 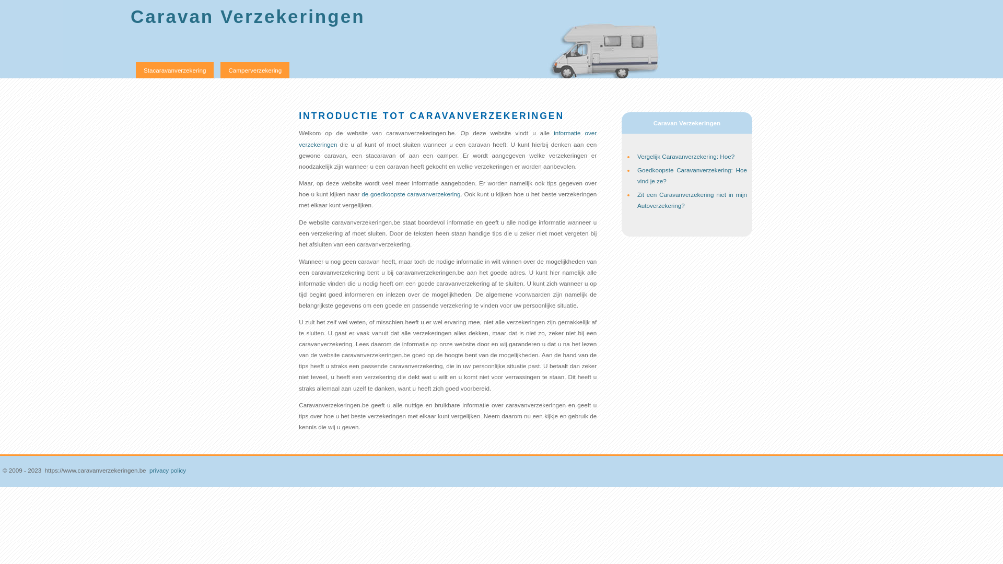 What do you see at coordinates (692, 175) in the screenshot?
I see `Goedkoopste Caravanverzekering: Hoe vind je ze?` at bounding box center [692, 175].